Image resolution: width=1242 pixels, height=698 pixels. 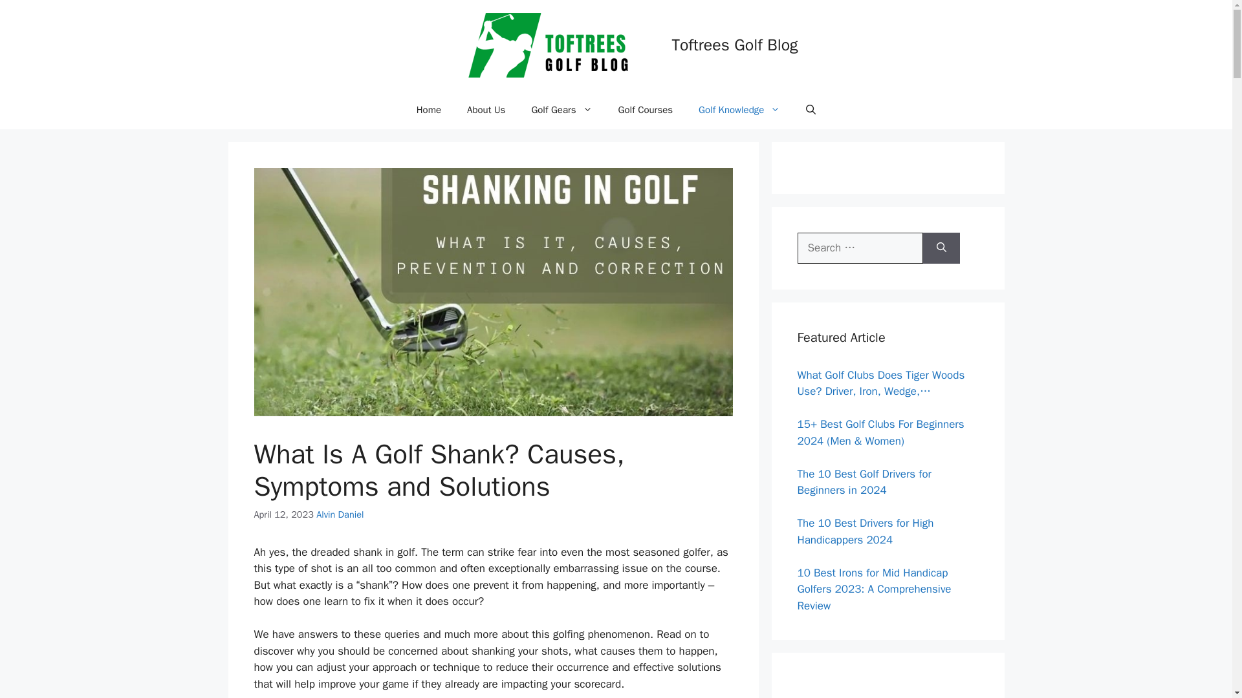 I want to click on Toftrees Golf Blog, so click(x=734, y=45).